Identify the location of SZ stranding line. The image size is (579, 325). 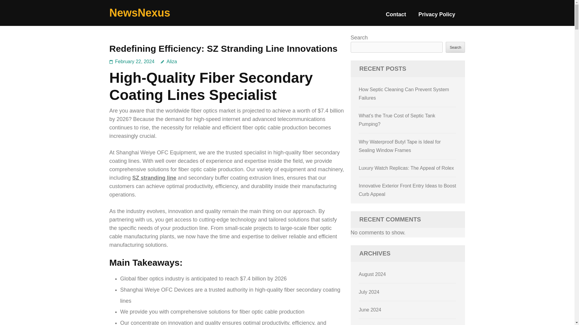
(154, 178).